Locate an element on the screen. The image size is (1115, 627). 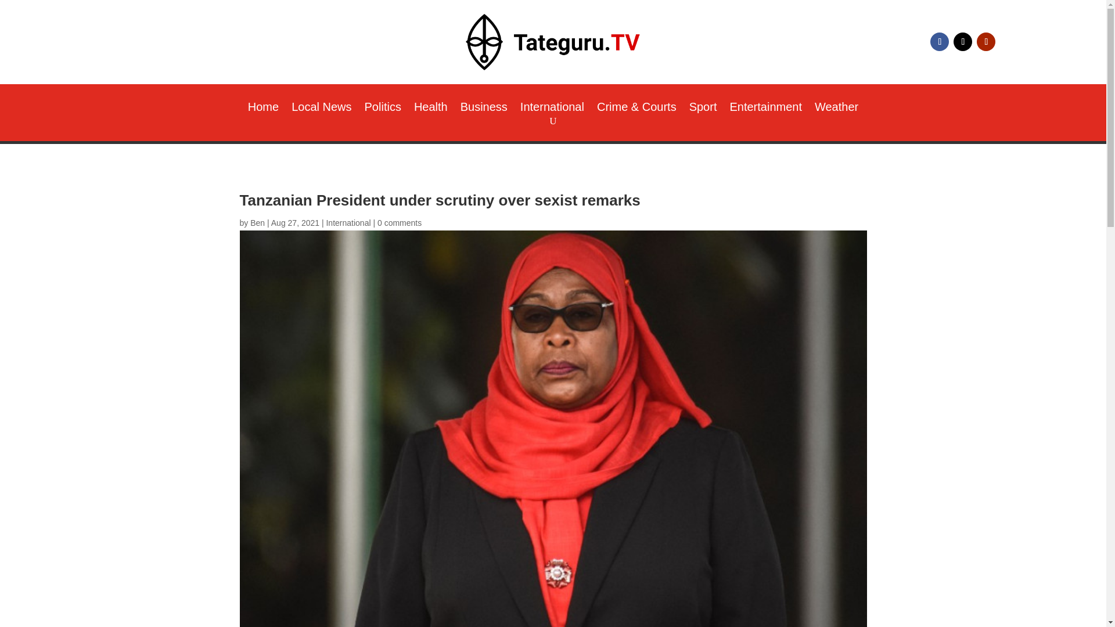
Health is located at coordinates (431, 109).